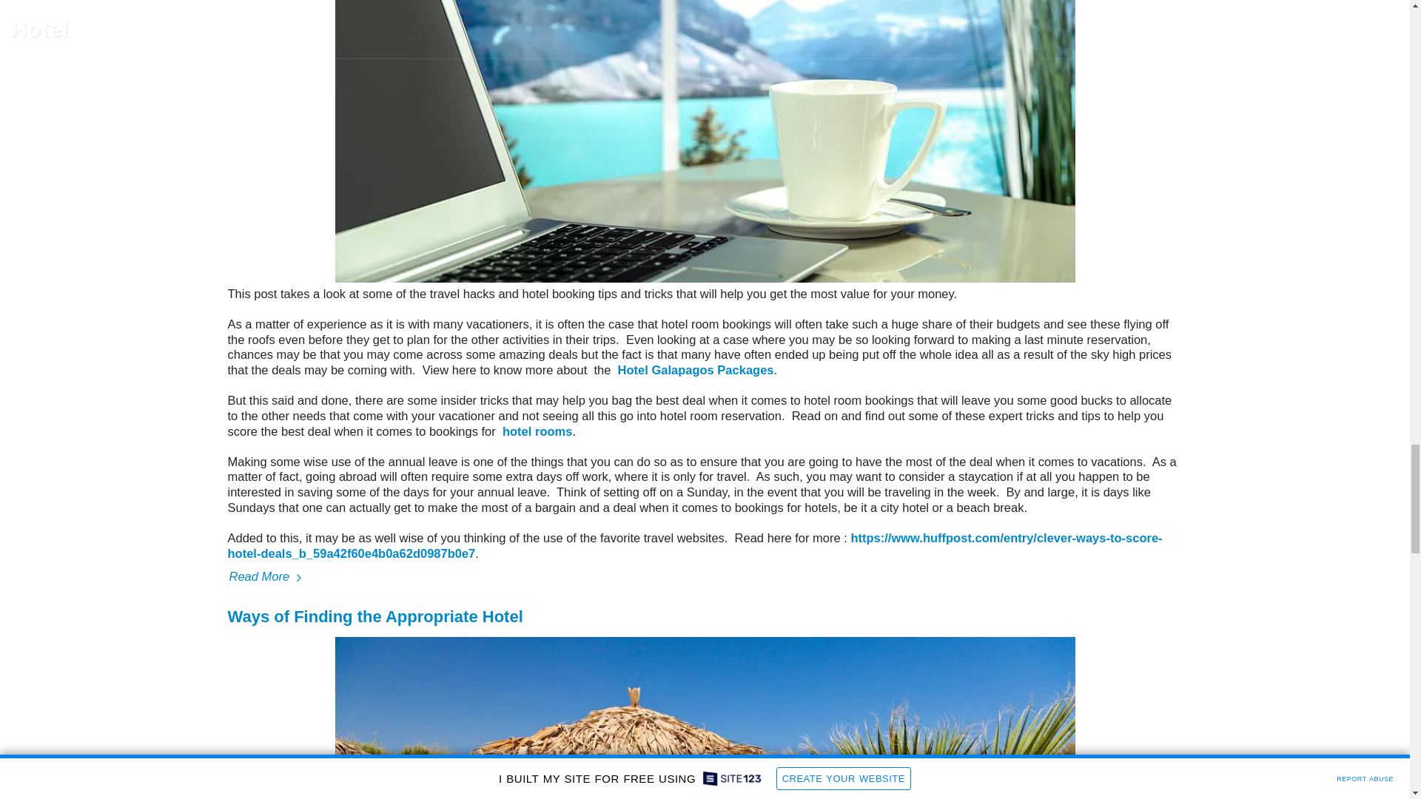 This screenshot has width=1421, height=799. What do you see at coordinates (535, 431) in the screenshot?
I see ` hotel rooms` at bounding box center [535, 431].